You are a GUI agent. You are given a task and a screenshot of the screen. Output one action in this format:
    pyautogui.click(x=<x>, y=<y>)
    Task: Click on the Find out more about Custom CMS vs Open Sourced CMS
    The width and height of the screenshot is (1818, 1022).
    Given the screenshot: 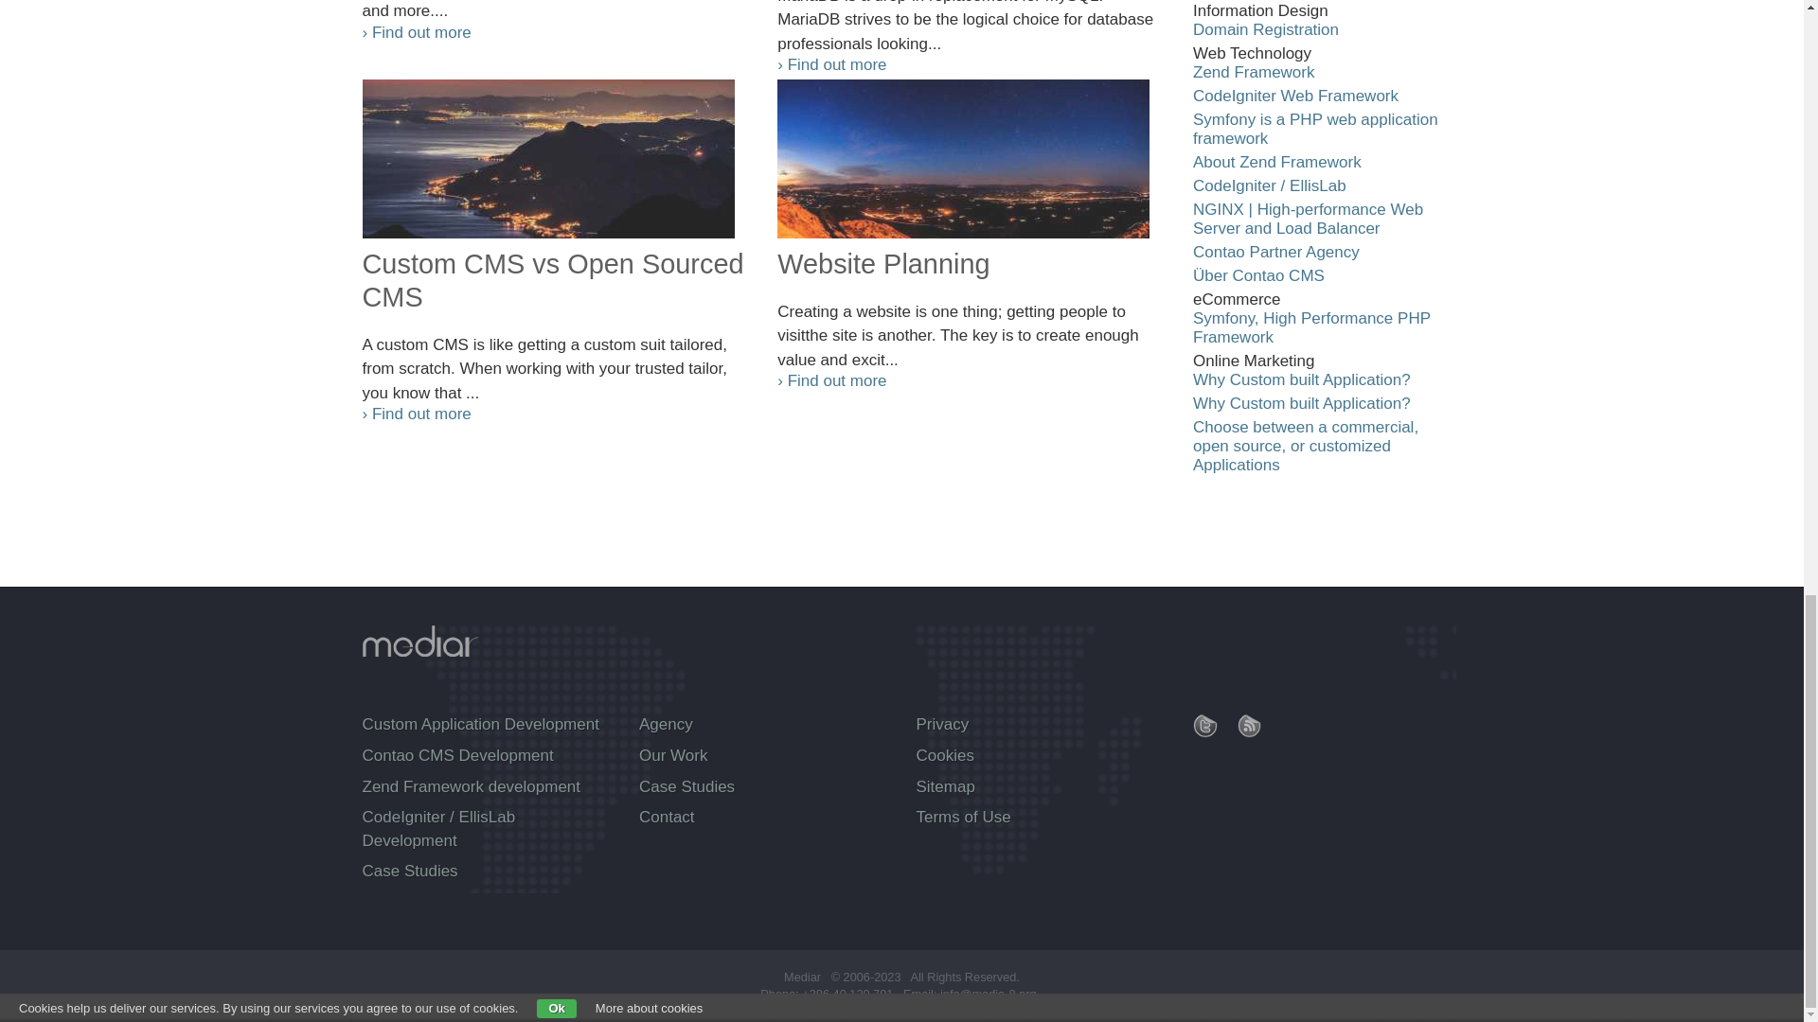 What is the action you would take?
    pyautogui.click(x=417, y=414)
    